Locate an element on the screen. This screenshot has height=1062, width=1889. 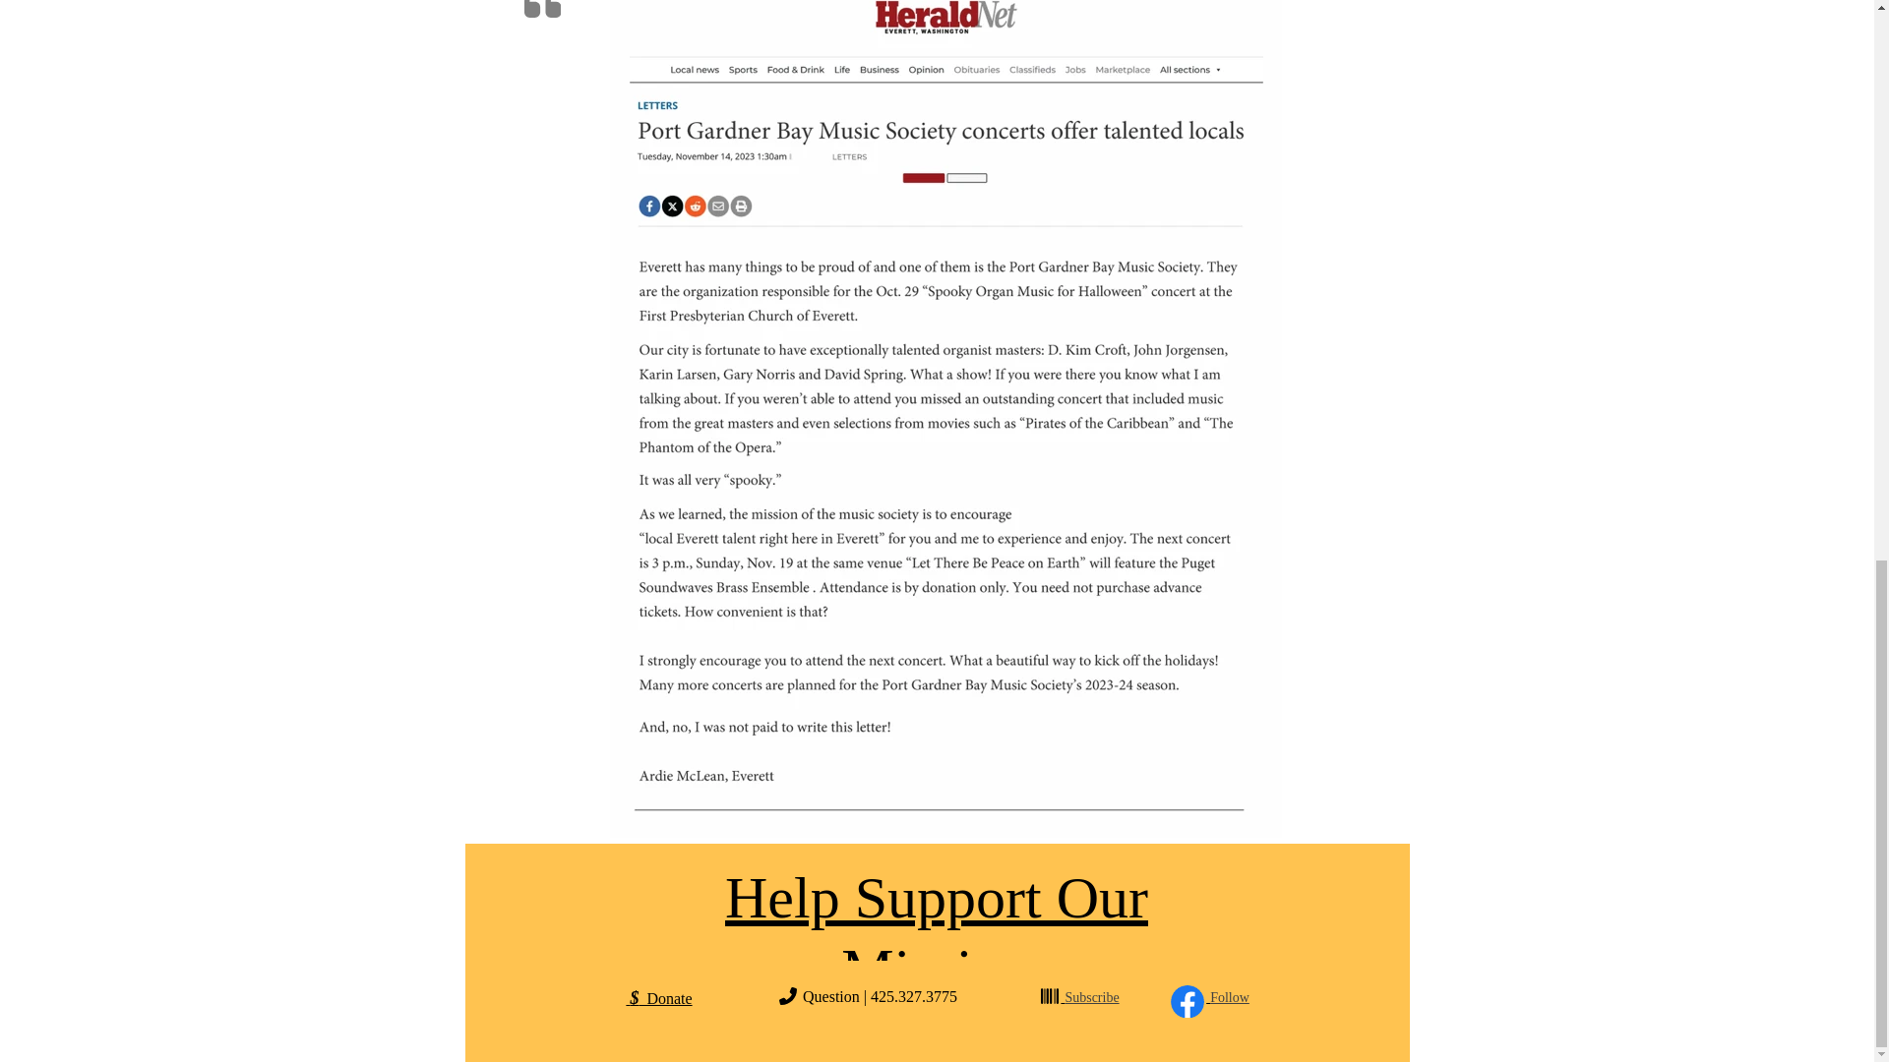
Follow is located at coordinates (1230, 997).